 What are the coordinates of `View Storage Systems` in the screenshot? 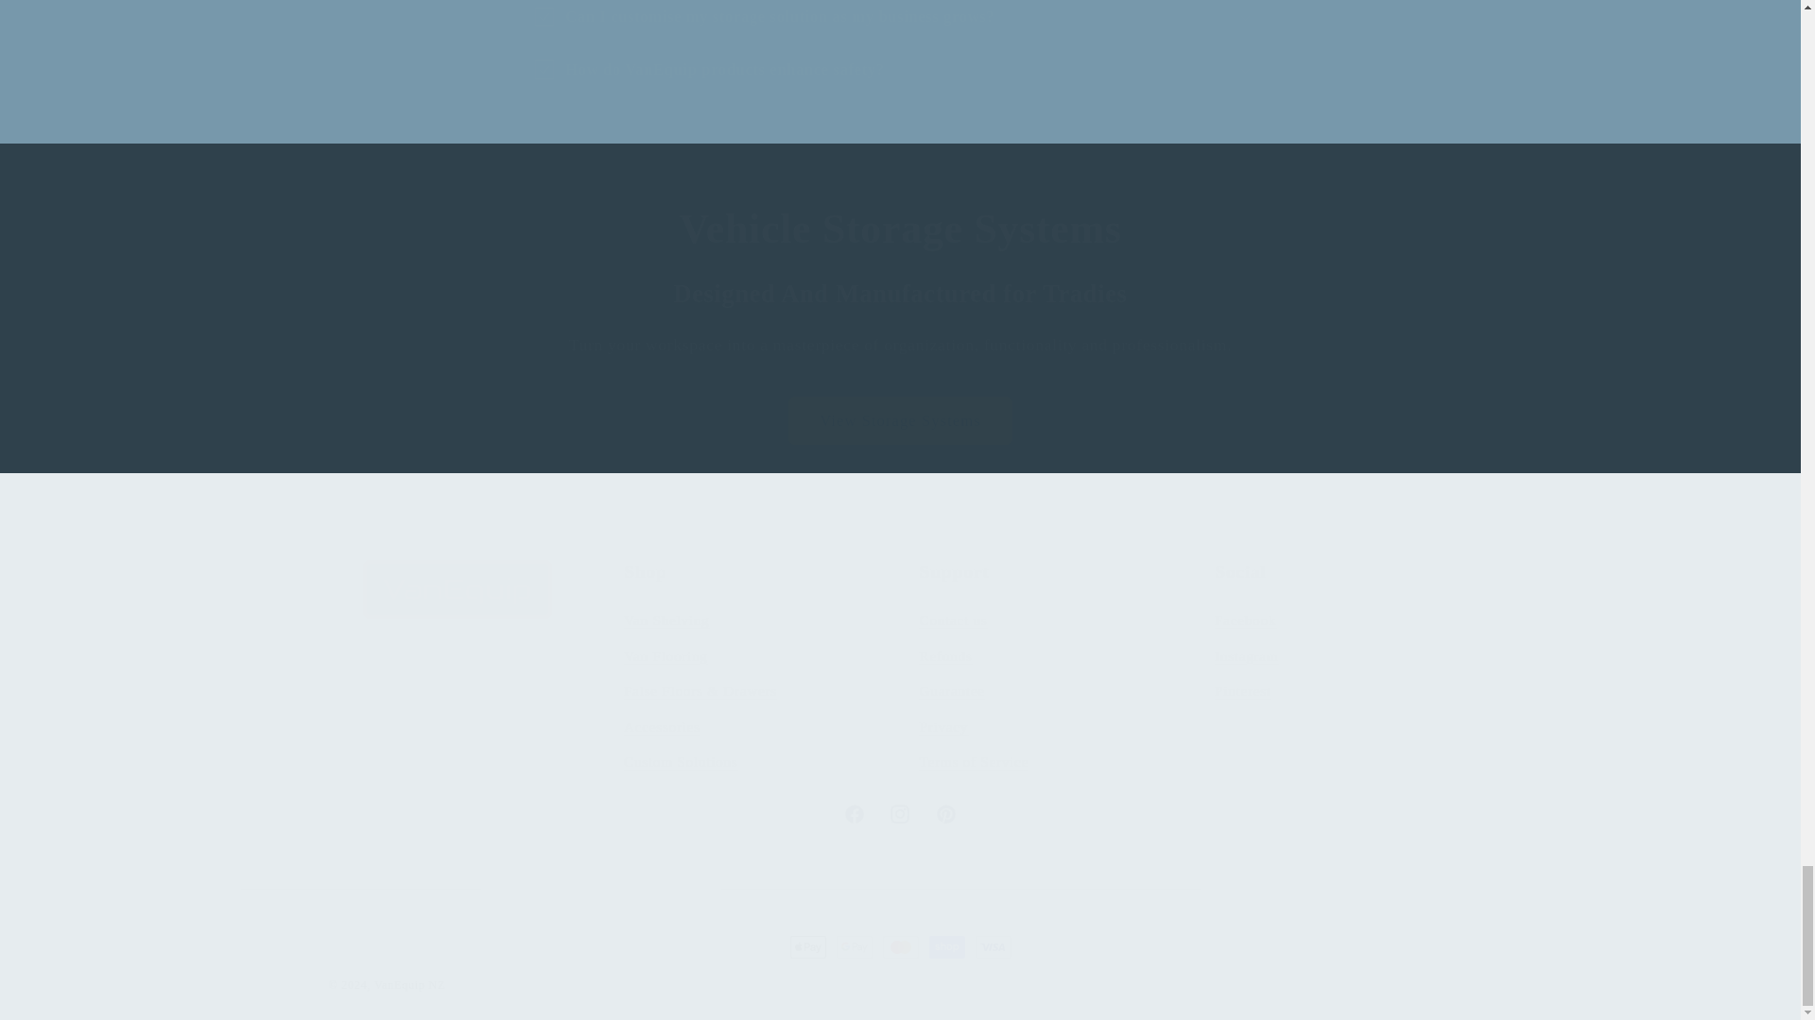 It's located at (900, 421).